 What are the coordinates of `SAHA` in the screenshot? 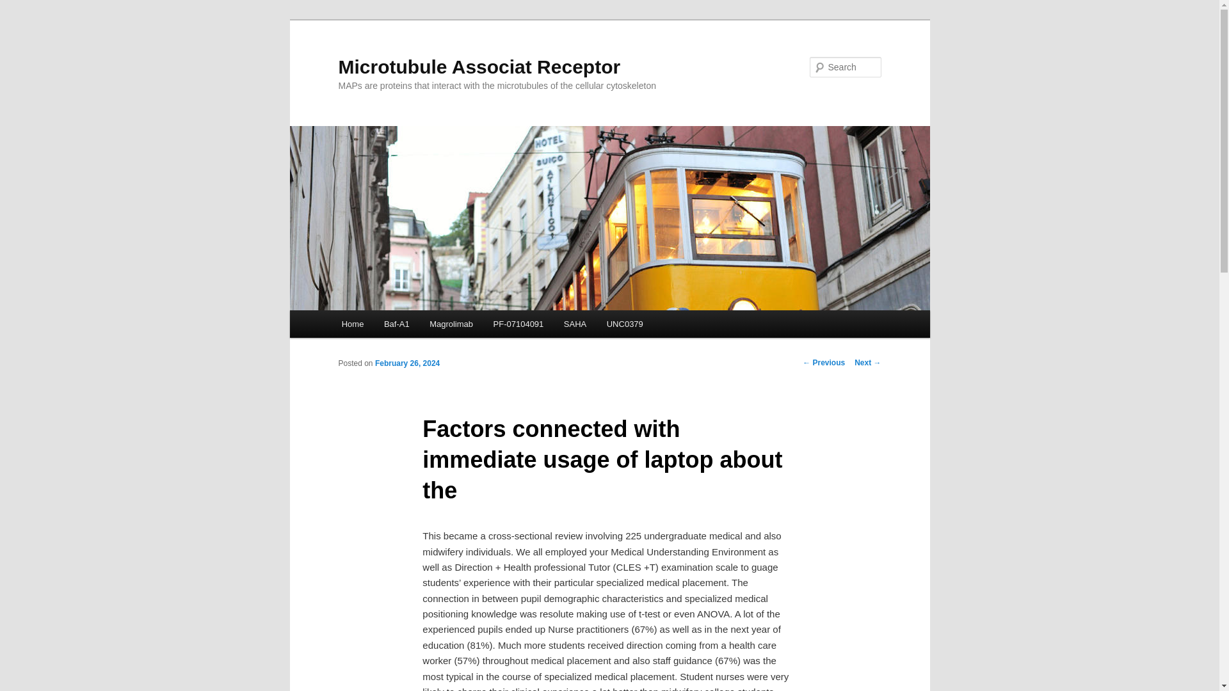 It's located at (575, 324).